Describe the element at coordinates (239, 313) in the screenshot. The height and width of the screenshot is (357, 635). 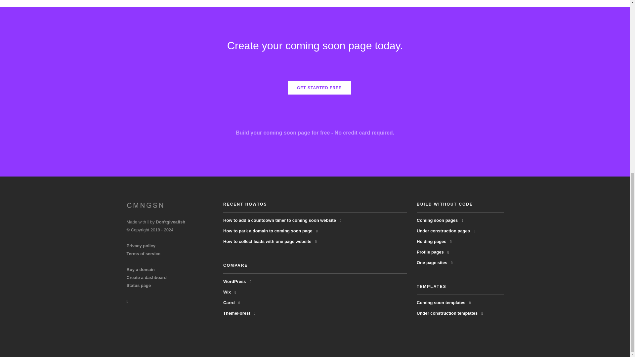
I see `ThemeForest` at that location.